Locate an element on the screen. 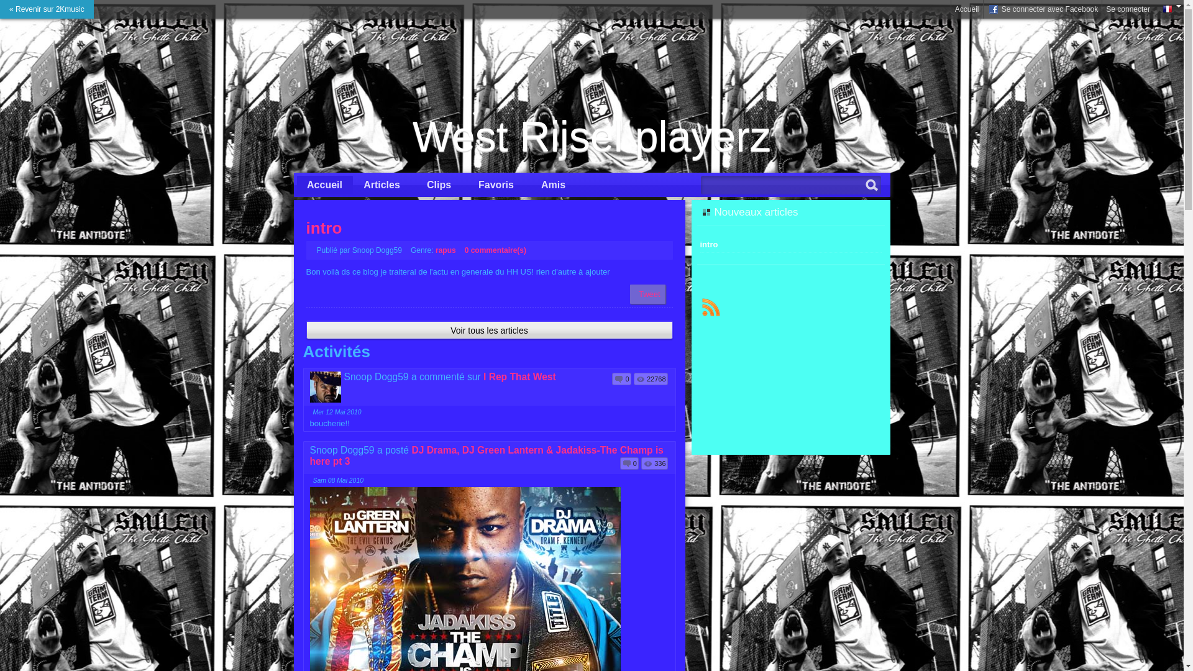 This screenshot has height=671, width=1193. I Rep That West is located at coordinates (519, 377).